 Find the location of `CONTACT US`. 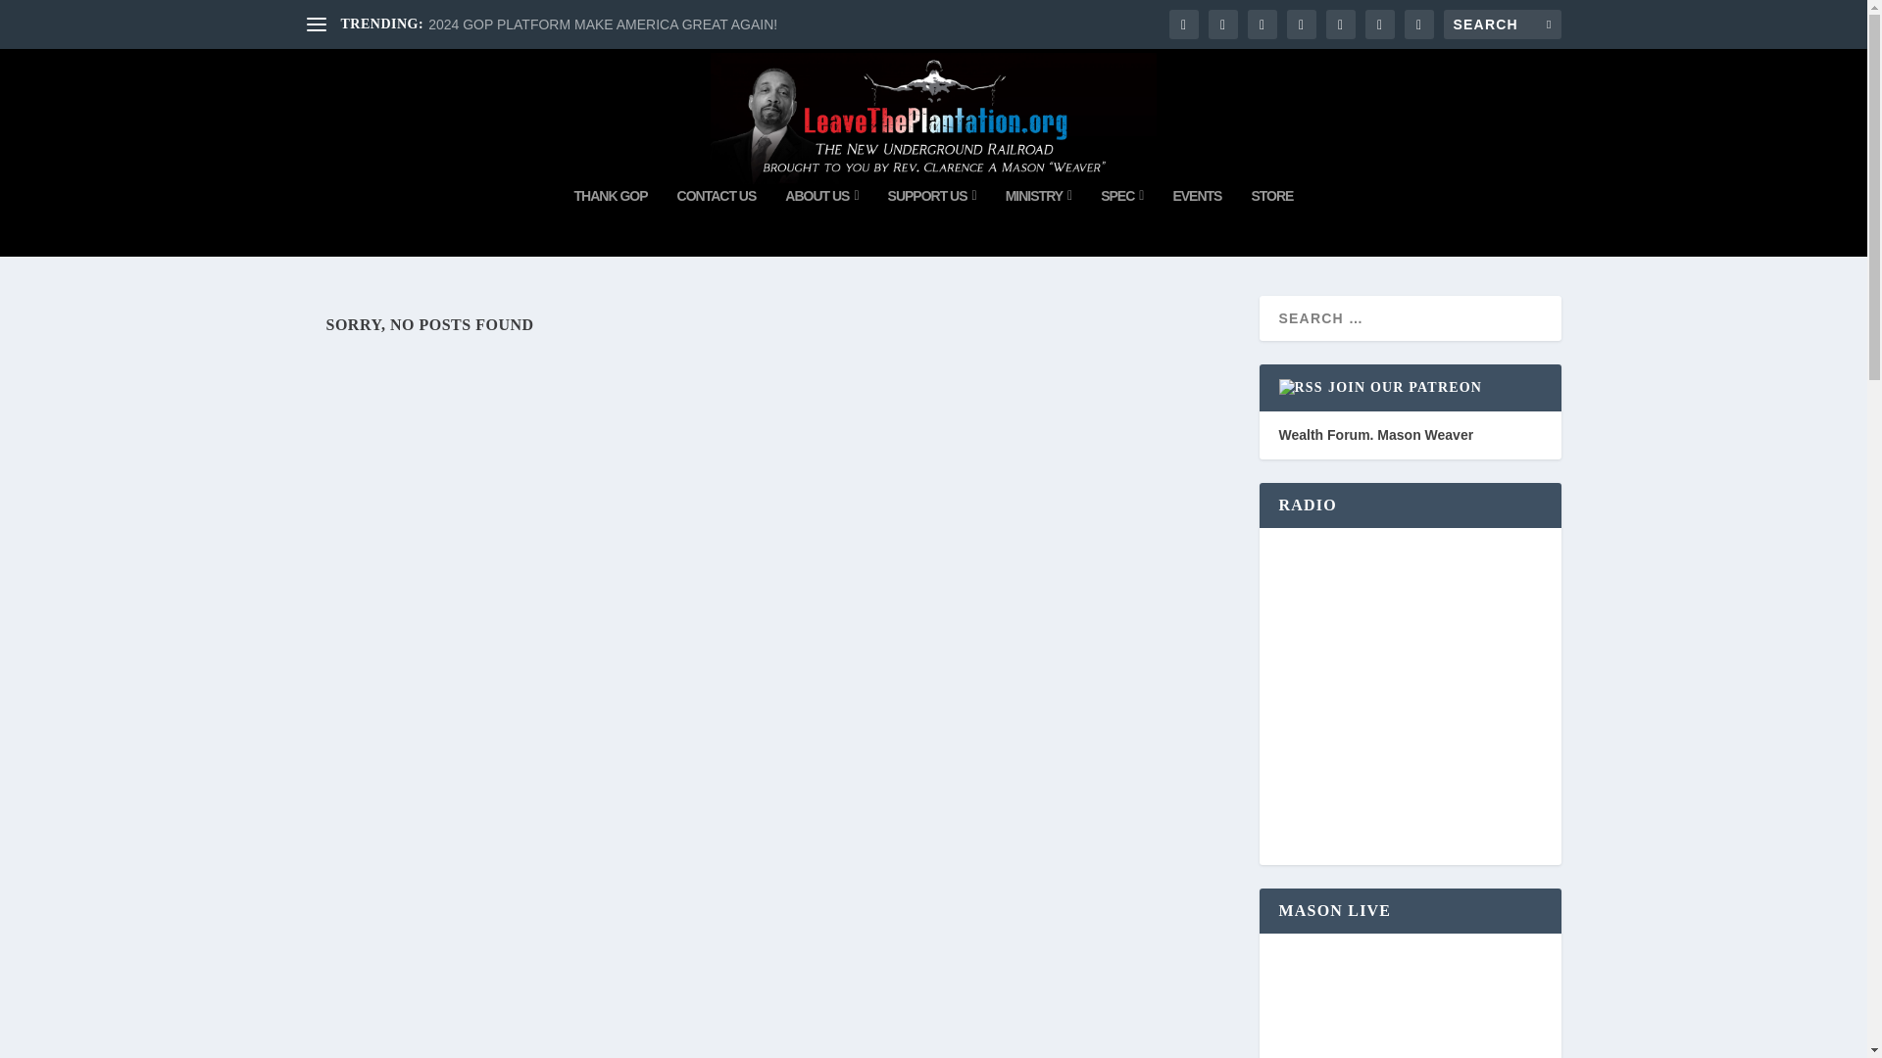

CONTACT US is located at coordinates (717, 222).